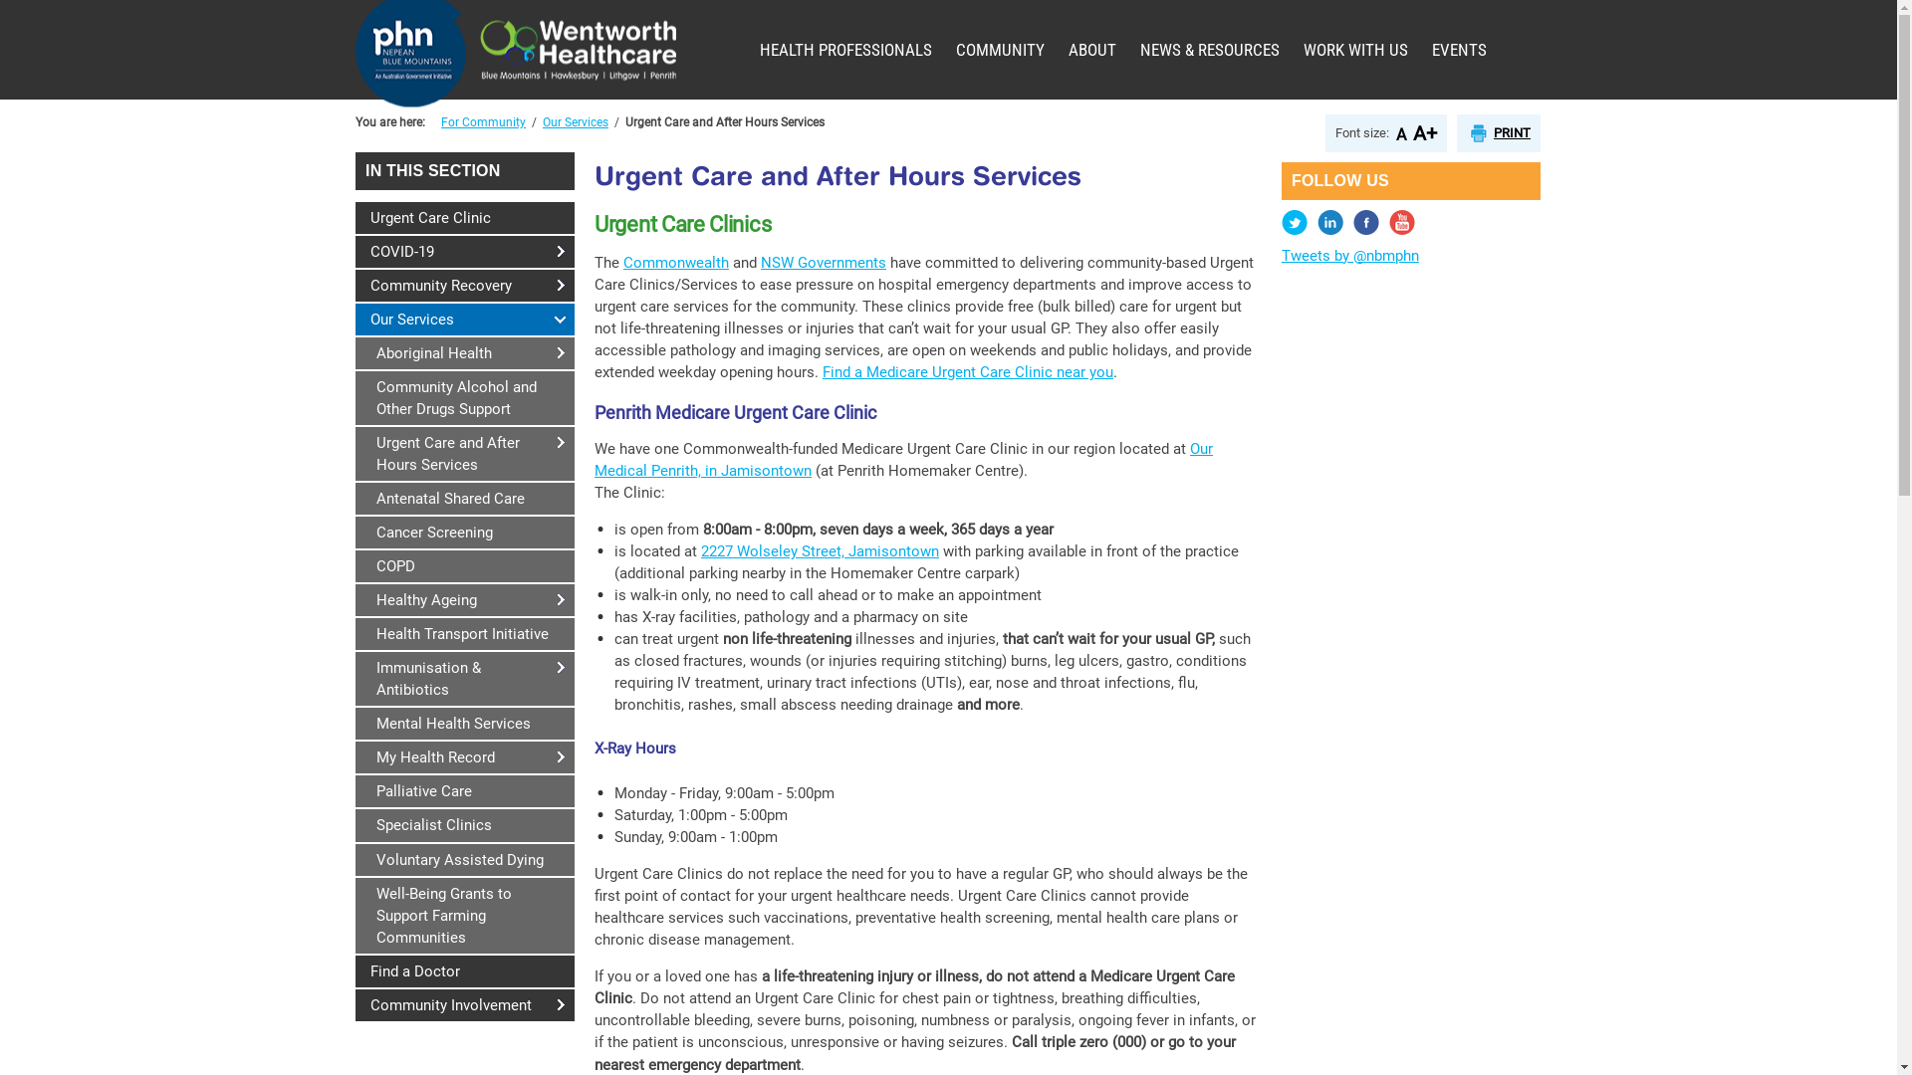 This screenshot has width=1912, height=1075. I want to click on Healthy Ageing, so click(465, 600).